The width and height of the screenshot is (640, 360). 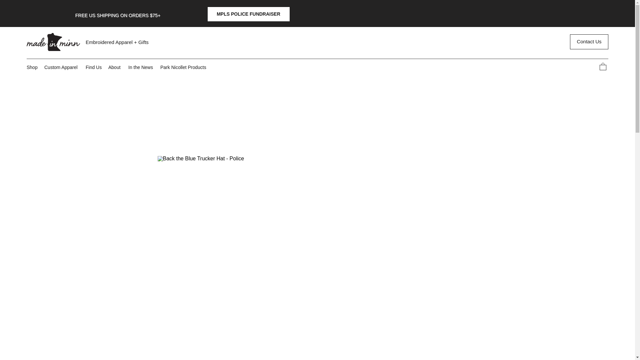 What do you see at coordinates (183, 67) in the screenshot?
I see `Park Nicollet Products` at bounding box center [183, 67].